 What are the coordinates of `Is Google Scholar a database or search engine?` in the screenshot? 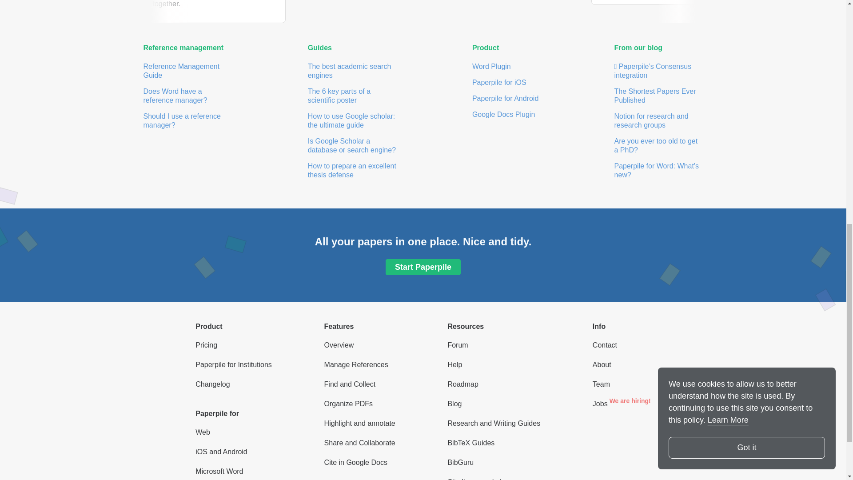 It's located at (352, 145).